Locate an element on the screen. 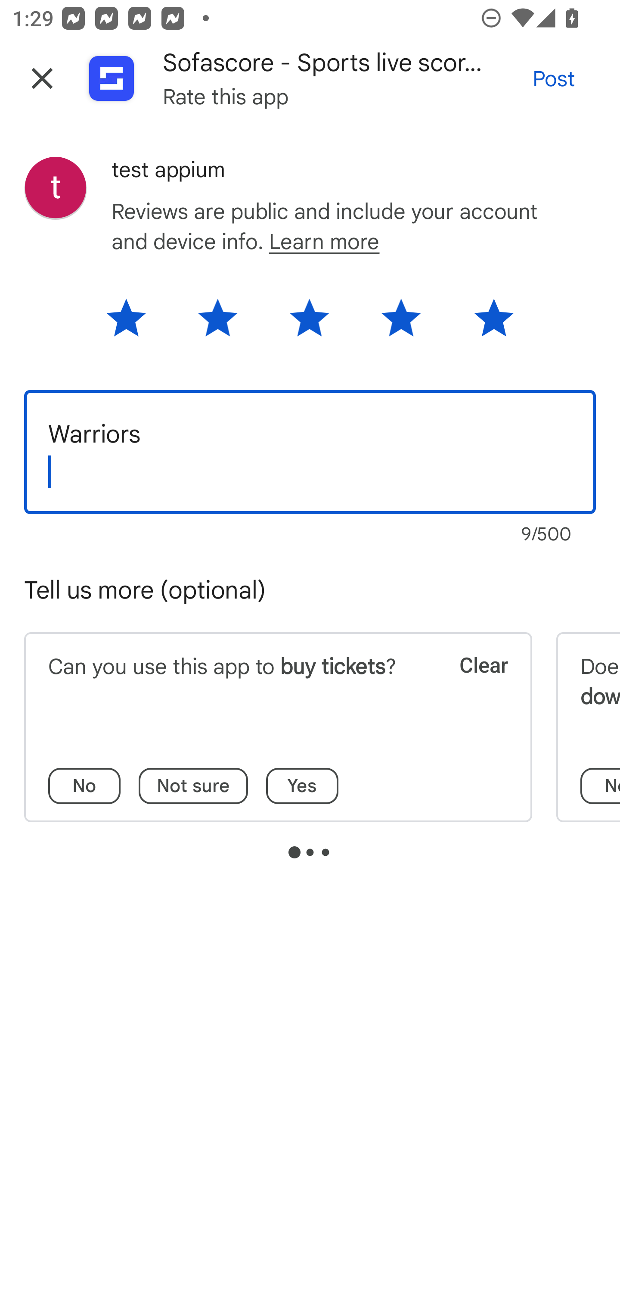 Image resolution: width=620 pixels, height=1310 pixels. Yes is located at coordinates (302, 786).